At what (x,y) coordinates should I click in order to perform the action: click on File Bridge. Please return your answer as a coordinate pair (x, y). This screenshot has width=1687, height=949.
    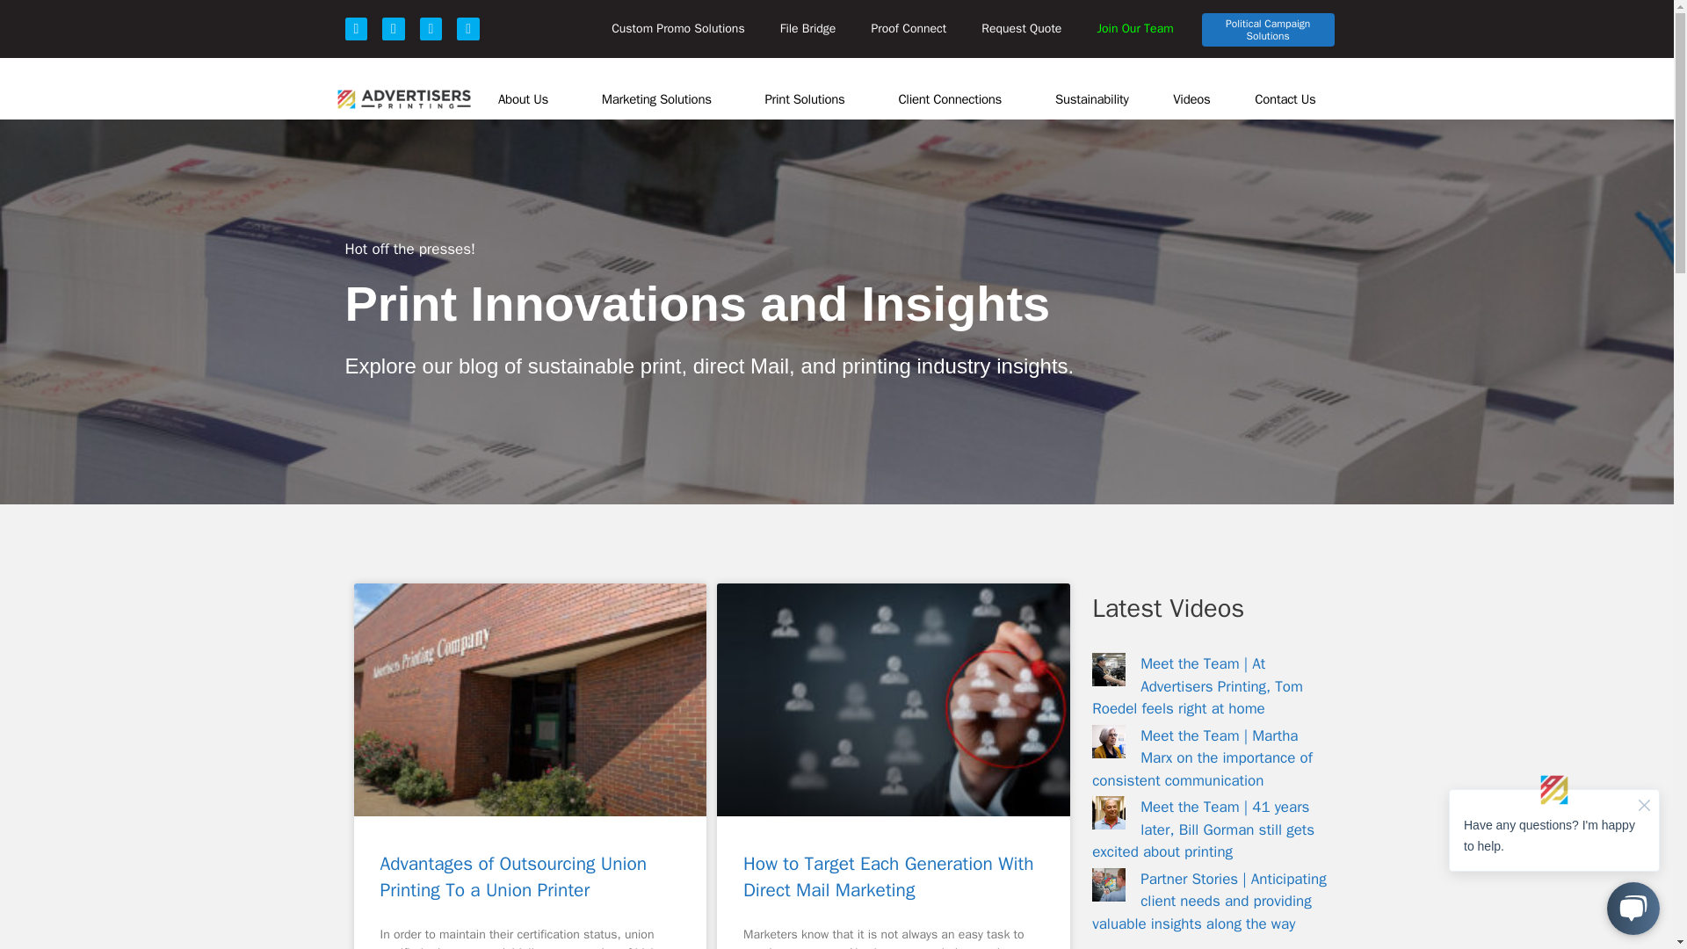
    Looking at the image, I should click on (807, 28).